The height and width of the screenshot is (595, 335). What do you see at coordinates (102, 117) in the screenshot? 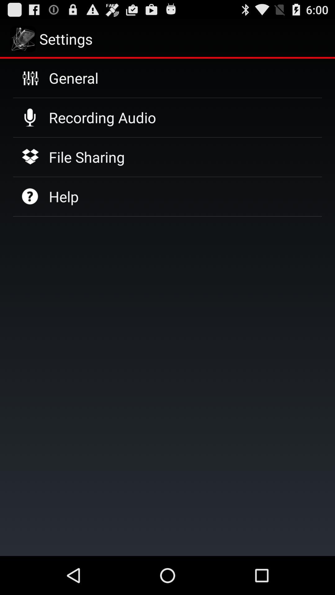
I see `swipe until recording audio icon` at bounding box center [102, 117].